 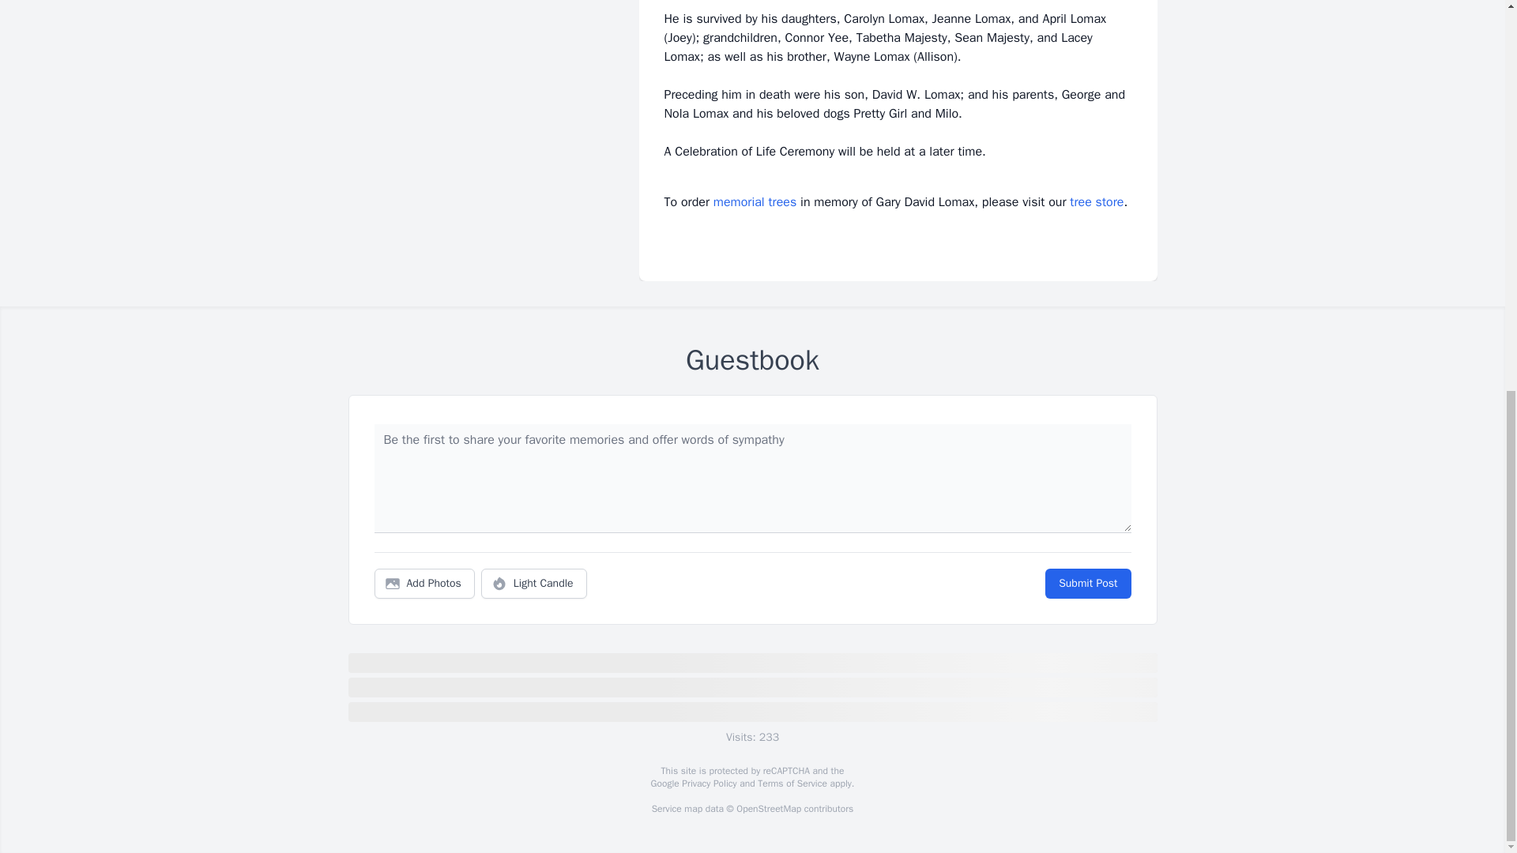 I want to click on OpenStreetMap, so click(x=768, y=809).